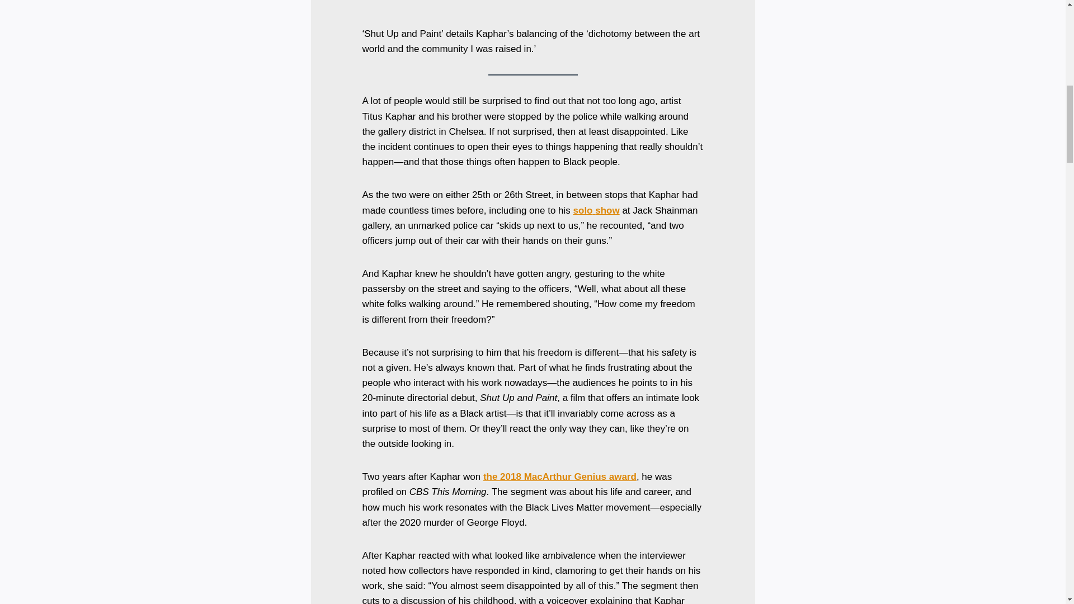 The image size is (1074, 604). What do you see at coordinates (607, 210) in the screenshot?
I see `show` at bounding box center [607, 210].